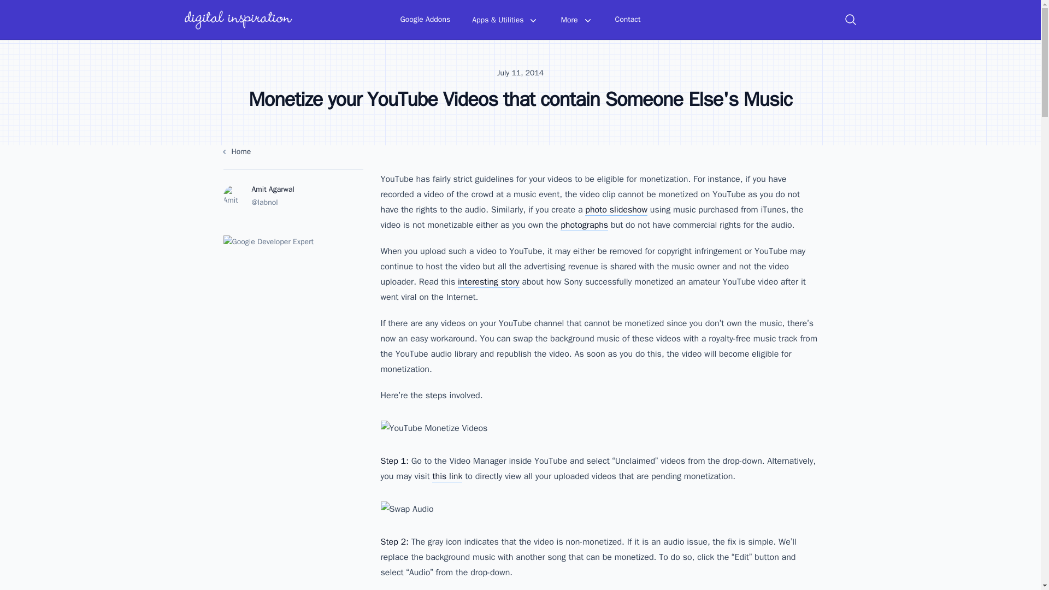 The height and width of the screenshot is (590, 1049). What do you see at coordinates (293, 279) in the screenshot?
I see `Google Developer Expert` at bounding box center [293, 279].